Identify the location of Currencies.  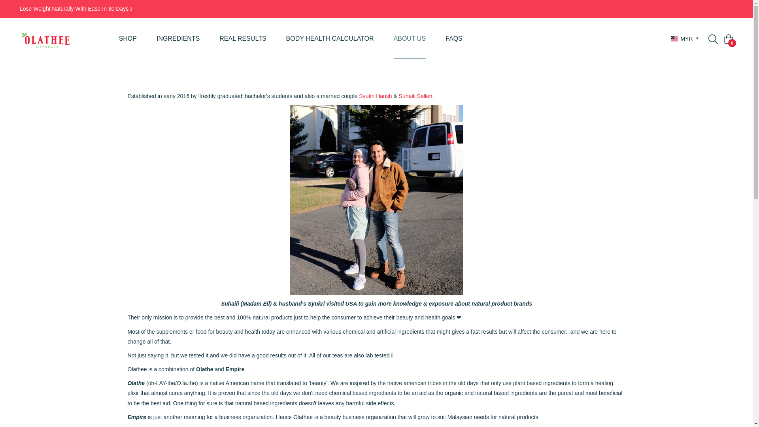
(685, 39).